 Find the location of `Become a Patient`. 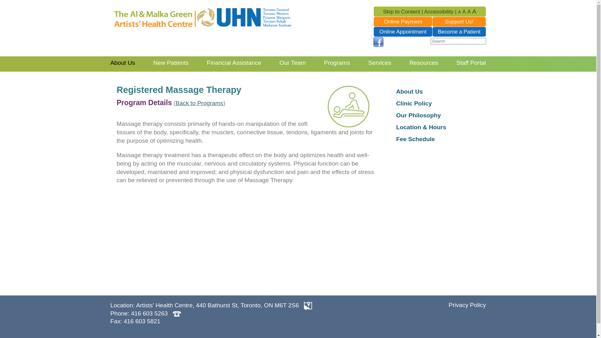

Become a Patient is located at coordinates (459, 32).